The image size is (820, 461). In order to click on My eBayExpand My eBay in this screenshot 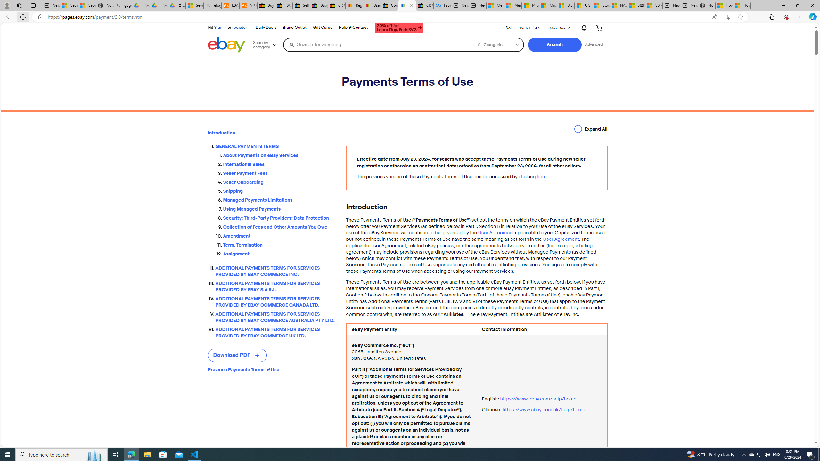, I will do `click(559, 28)`.